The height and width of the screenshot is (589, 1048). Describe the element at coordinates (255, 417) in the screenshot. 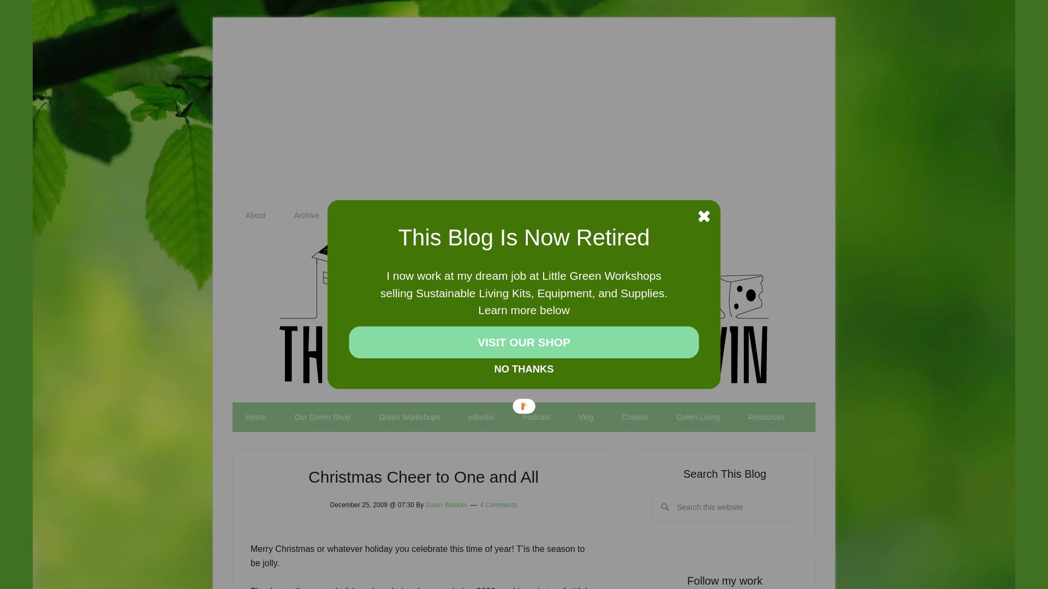

I see `Home` at that location.